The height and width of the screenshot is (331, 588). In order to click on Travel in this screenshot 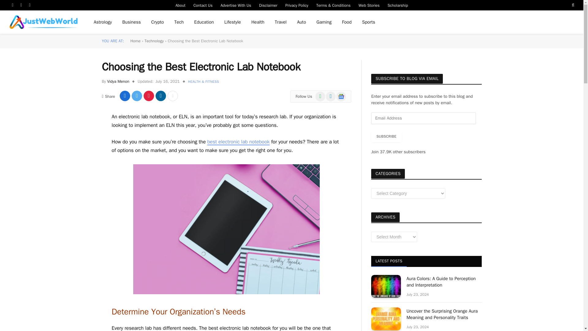, I will do `click(281, 22)`.